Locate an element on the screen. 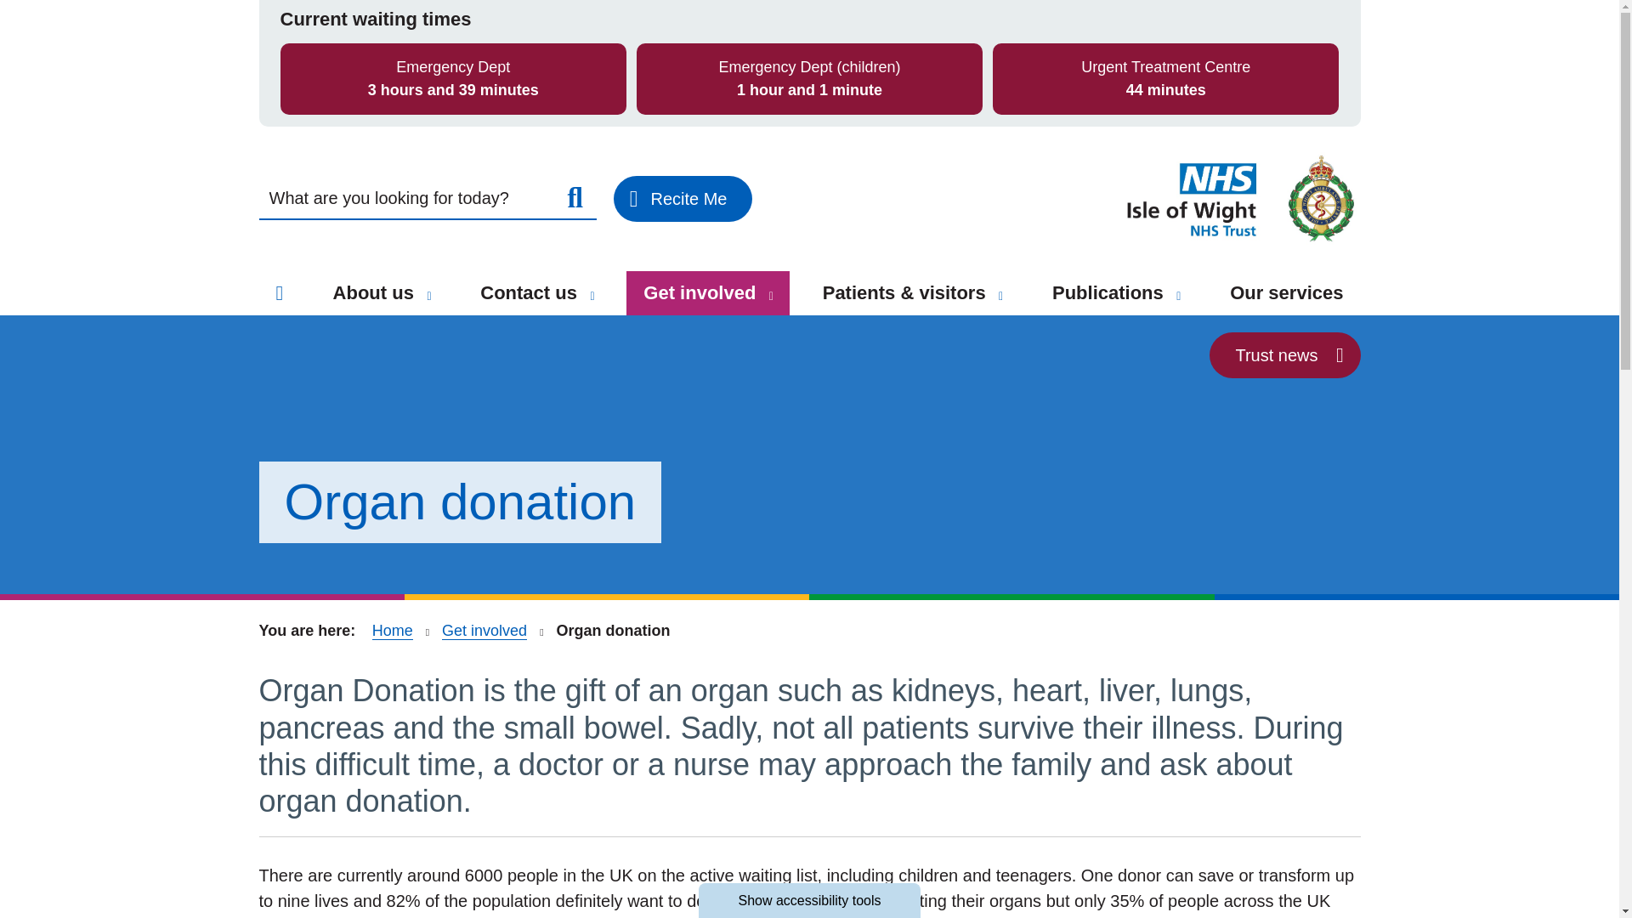 Image resolution: width=1632 pixels, height=918 pixels. Home is located at coordinates (279, 292).